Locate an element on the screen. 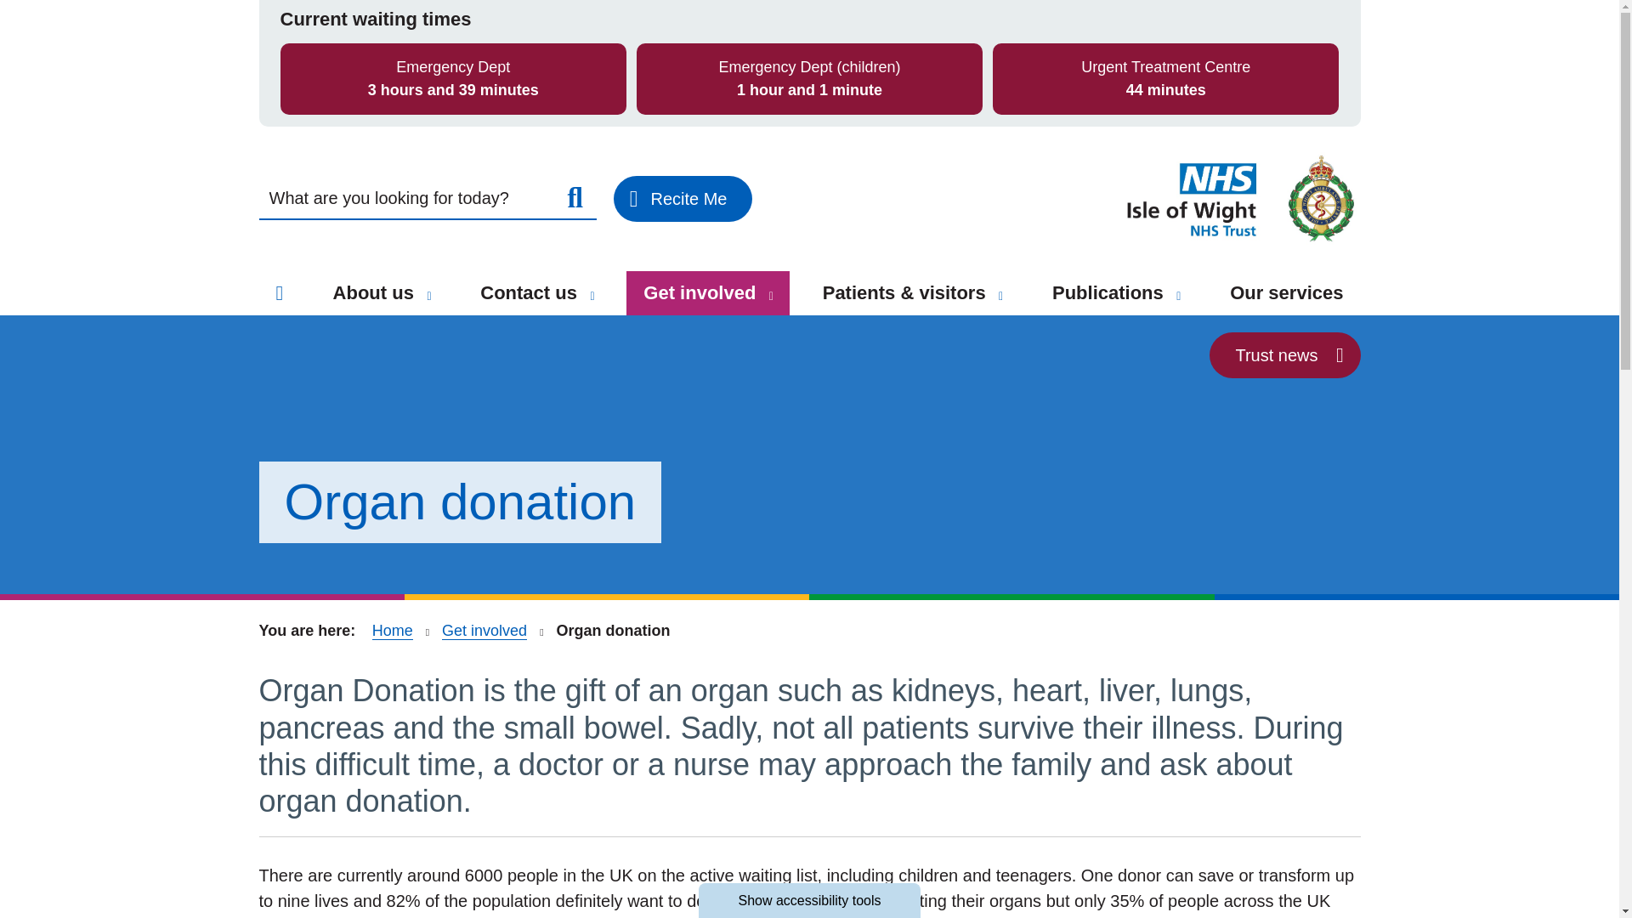 Image resolution: width=1632 pixels, height=918 pixels. Home is located at coordinates (279, 292).